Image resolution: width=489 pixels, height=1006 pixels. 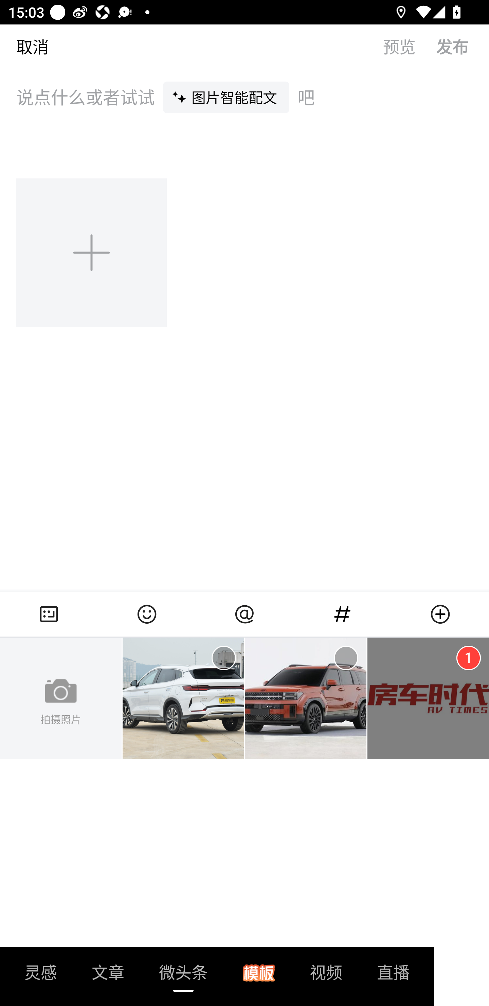 I want to click on 图片2, so click(x=306, y=698).